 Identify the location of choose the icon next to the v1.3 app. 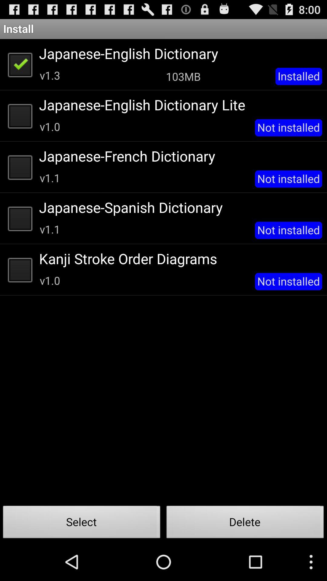
(183, 76).